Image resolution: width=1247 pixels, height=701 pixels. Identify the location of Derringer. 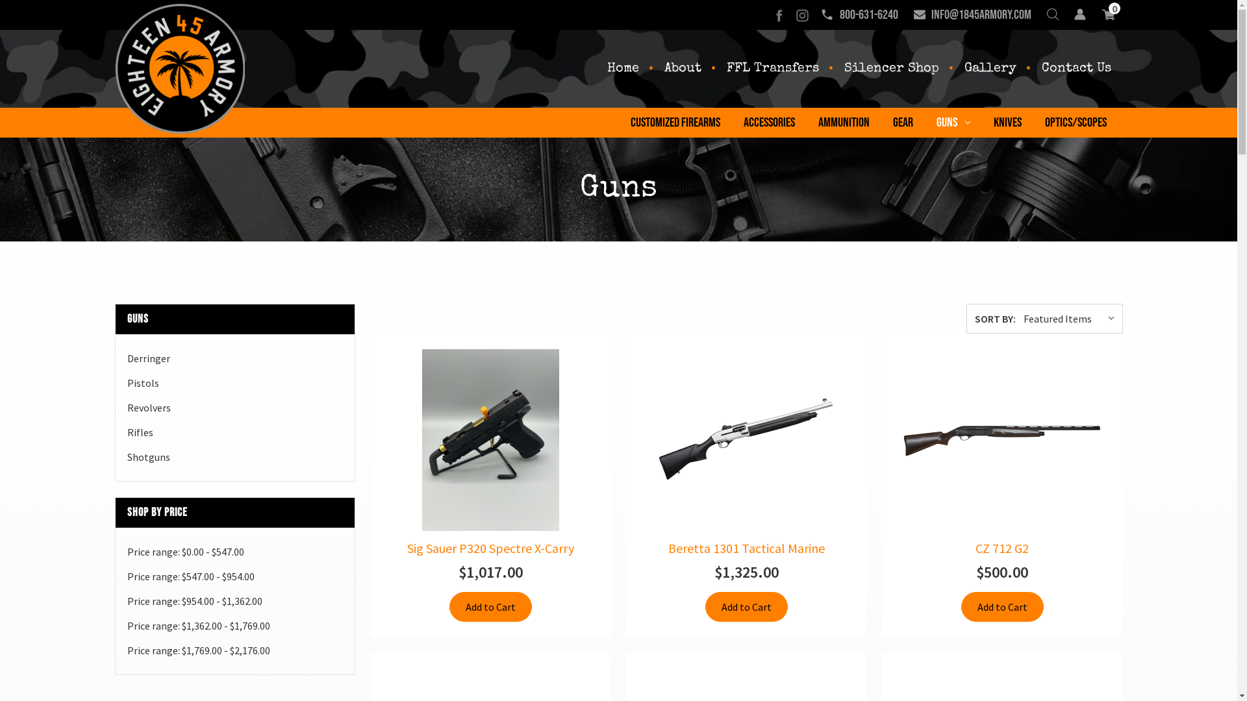
(235, 358).